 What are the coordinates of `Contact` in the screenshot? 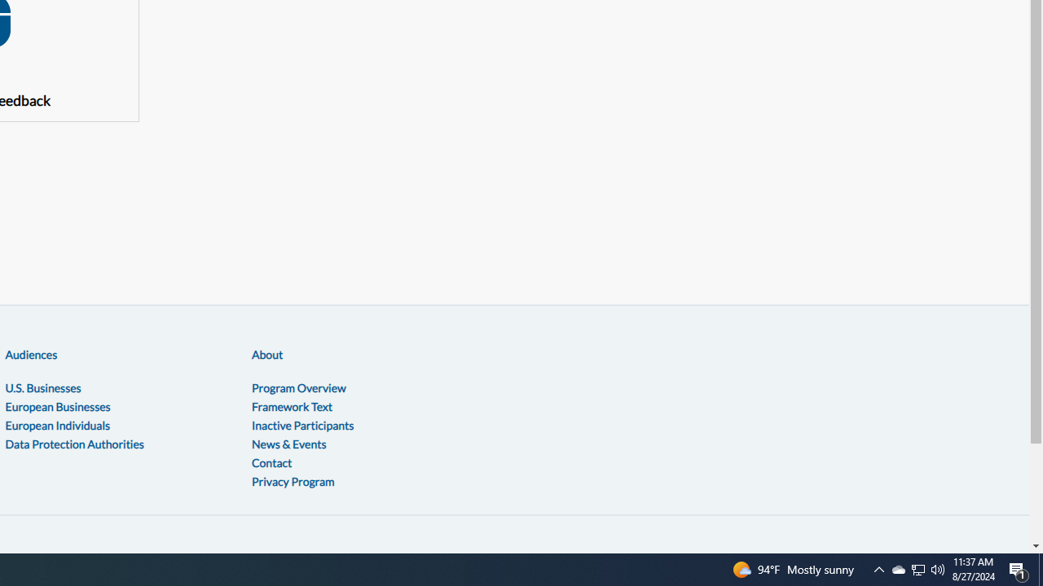 It's located at (271, 461).